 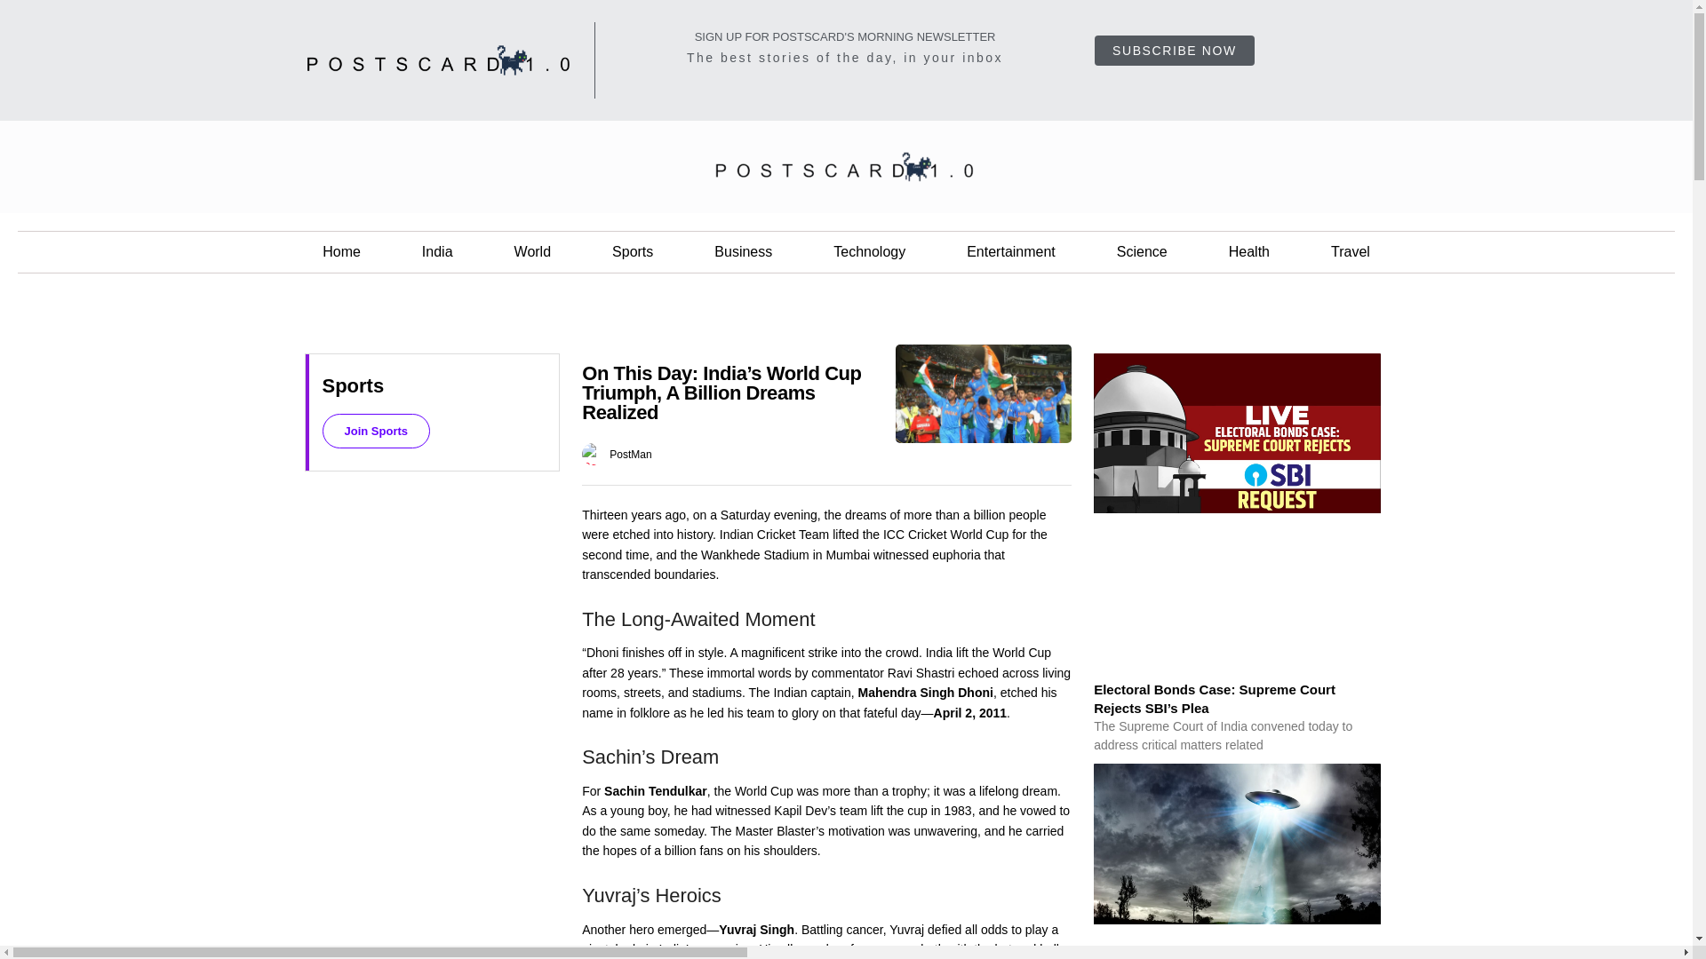 I want to click on Join Sports, so click(x=375, y=431).